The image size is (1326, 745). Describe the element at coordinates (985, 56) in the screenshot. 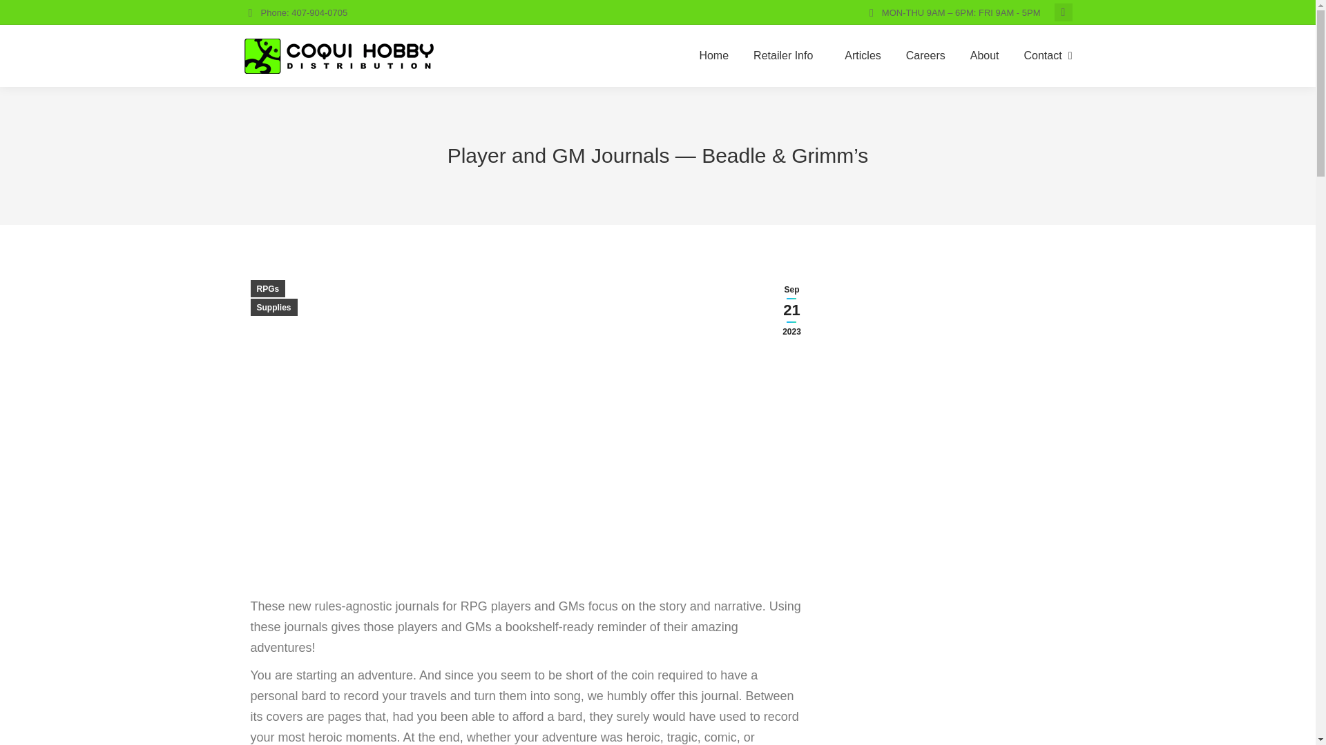

I see `About` at that location.